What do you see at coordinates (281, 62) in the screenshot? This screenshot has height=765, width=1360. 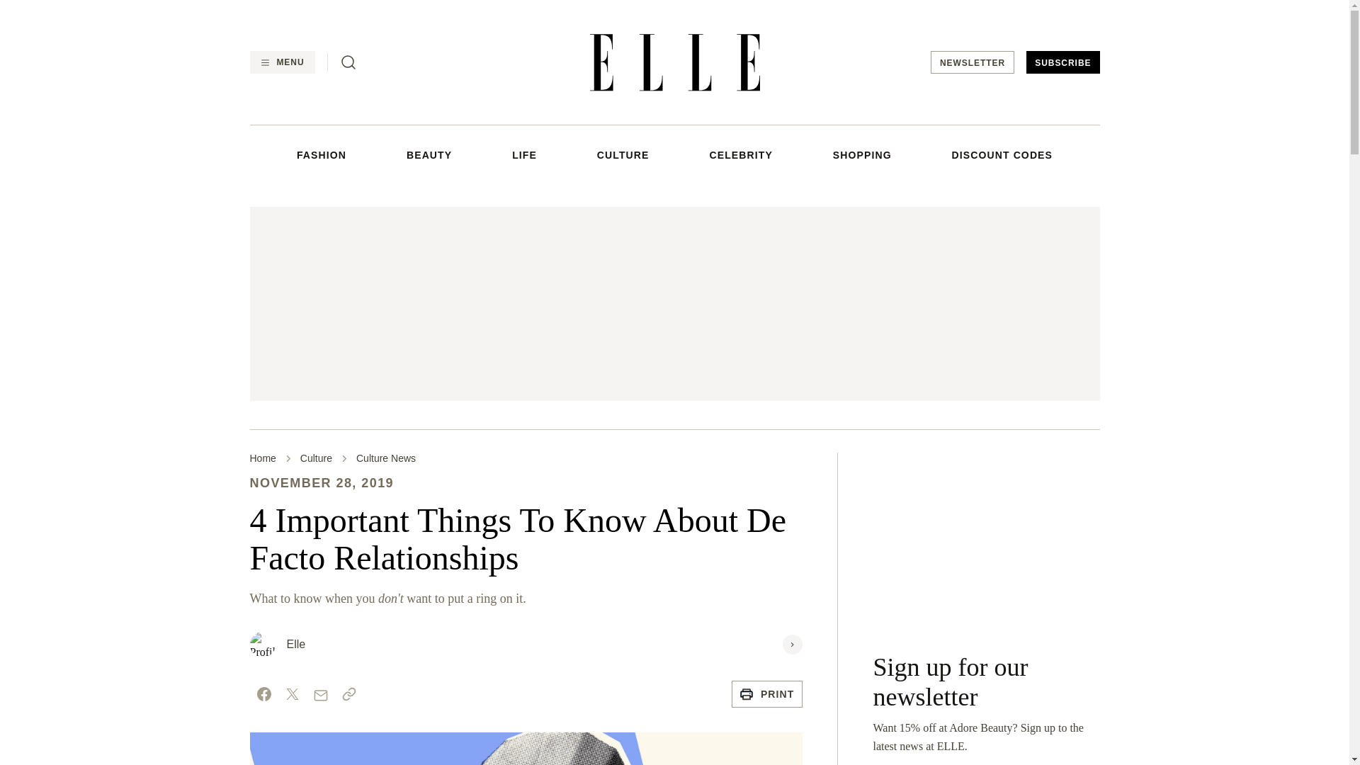 I see `MENU` at bounding box center [281, 62].